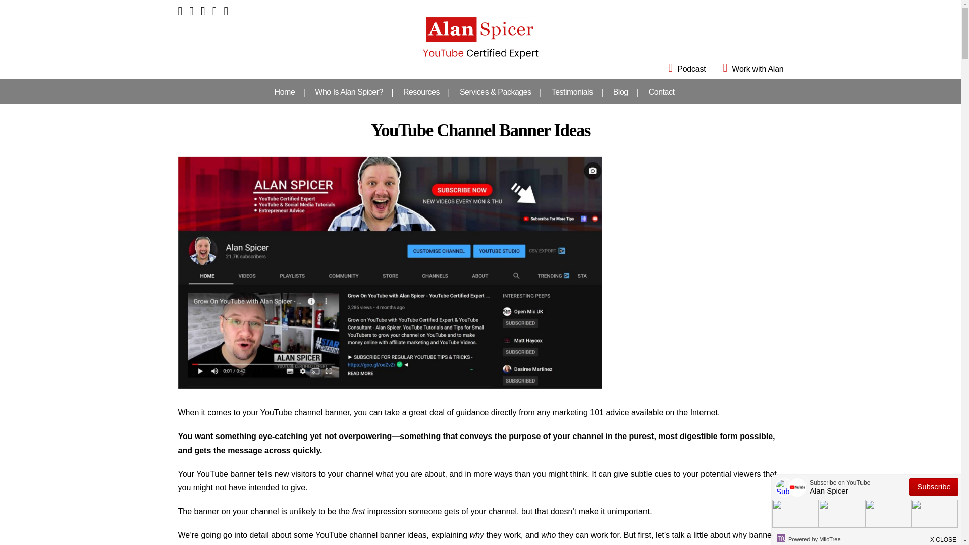  I want to click on Contact, so click(662, 92).